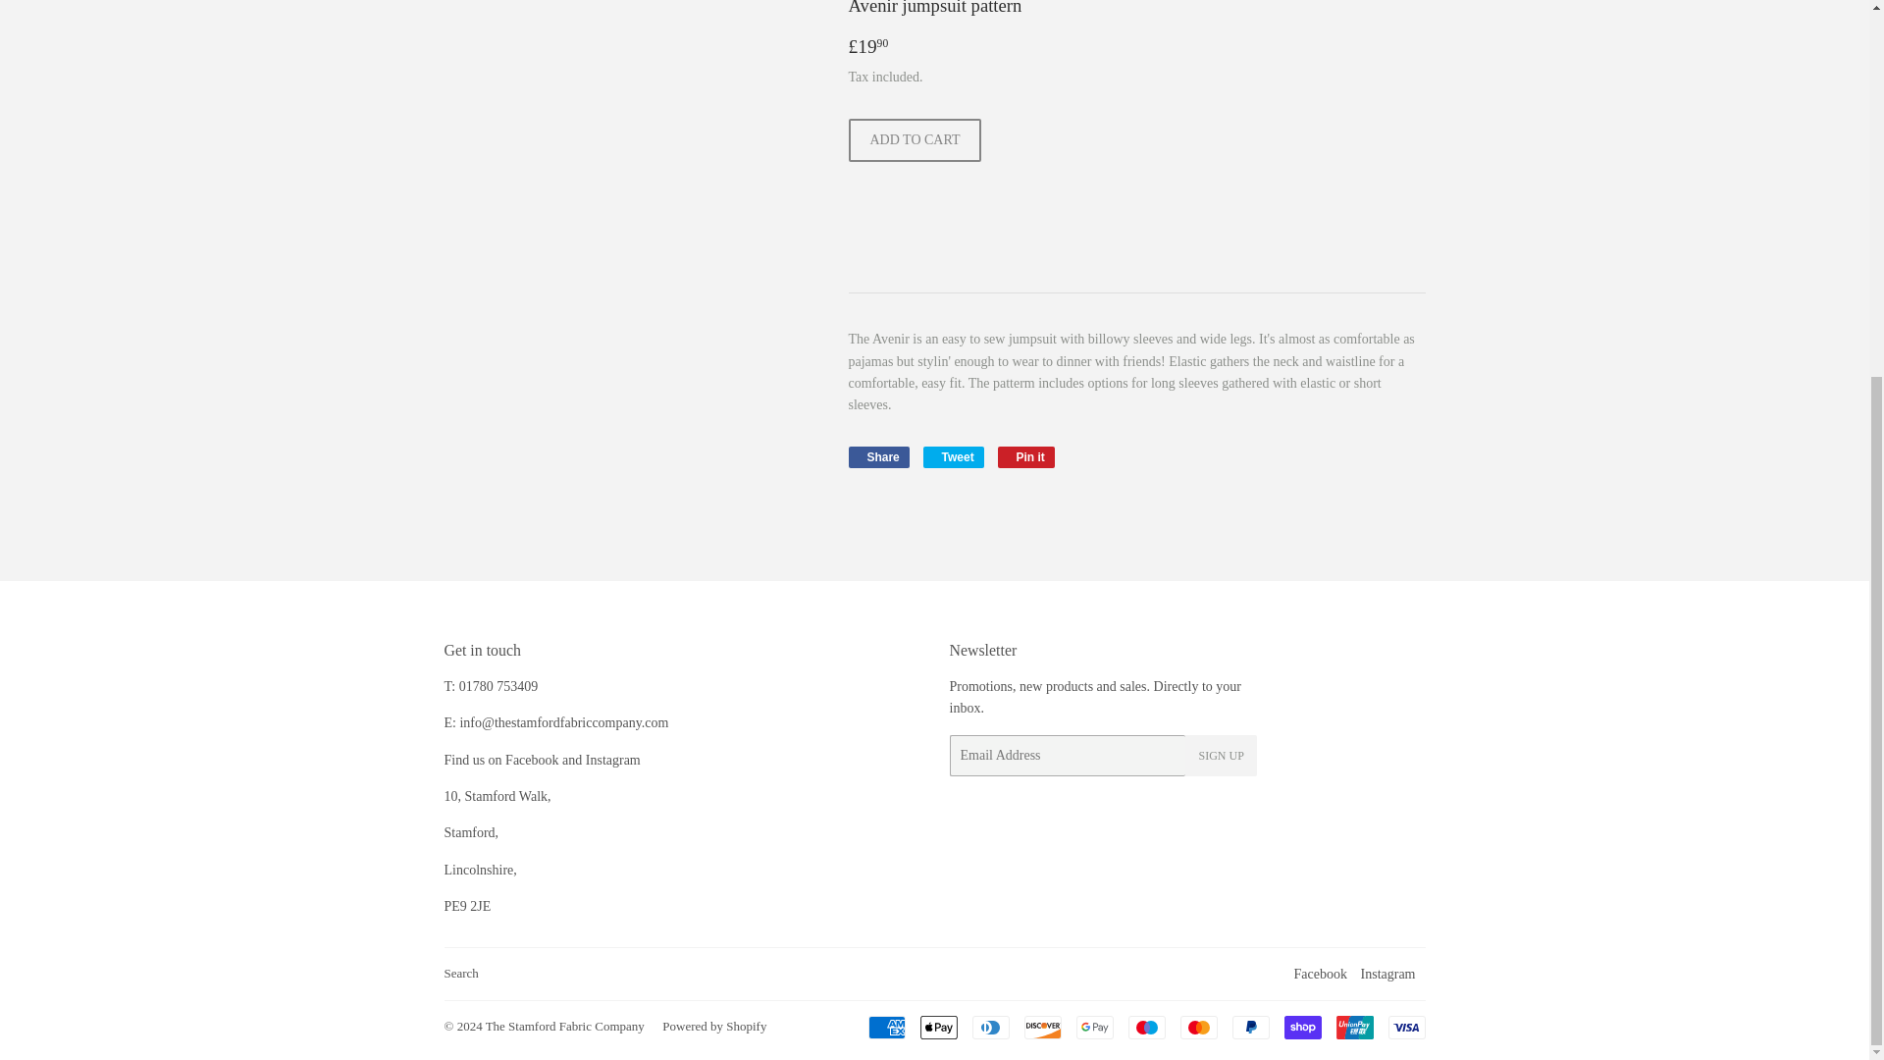 The height and width of the screenshot is (1060, 1884). What do you see at coordinates (1250, 1027) in the screenshot?
I see `PayPal` at bounding box center [1250, 1027].